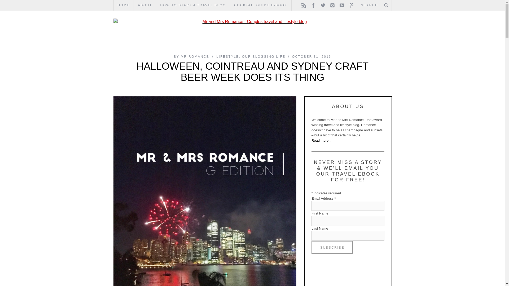 The width and height of the screenshot is (509, 286). Describe the element at coordinates (193, 5) in the screenshot. I see `HOW TO START A TRAVEL BLOG` at that location.